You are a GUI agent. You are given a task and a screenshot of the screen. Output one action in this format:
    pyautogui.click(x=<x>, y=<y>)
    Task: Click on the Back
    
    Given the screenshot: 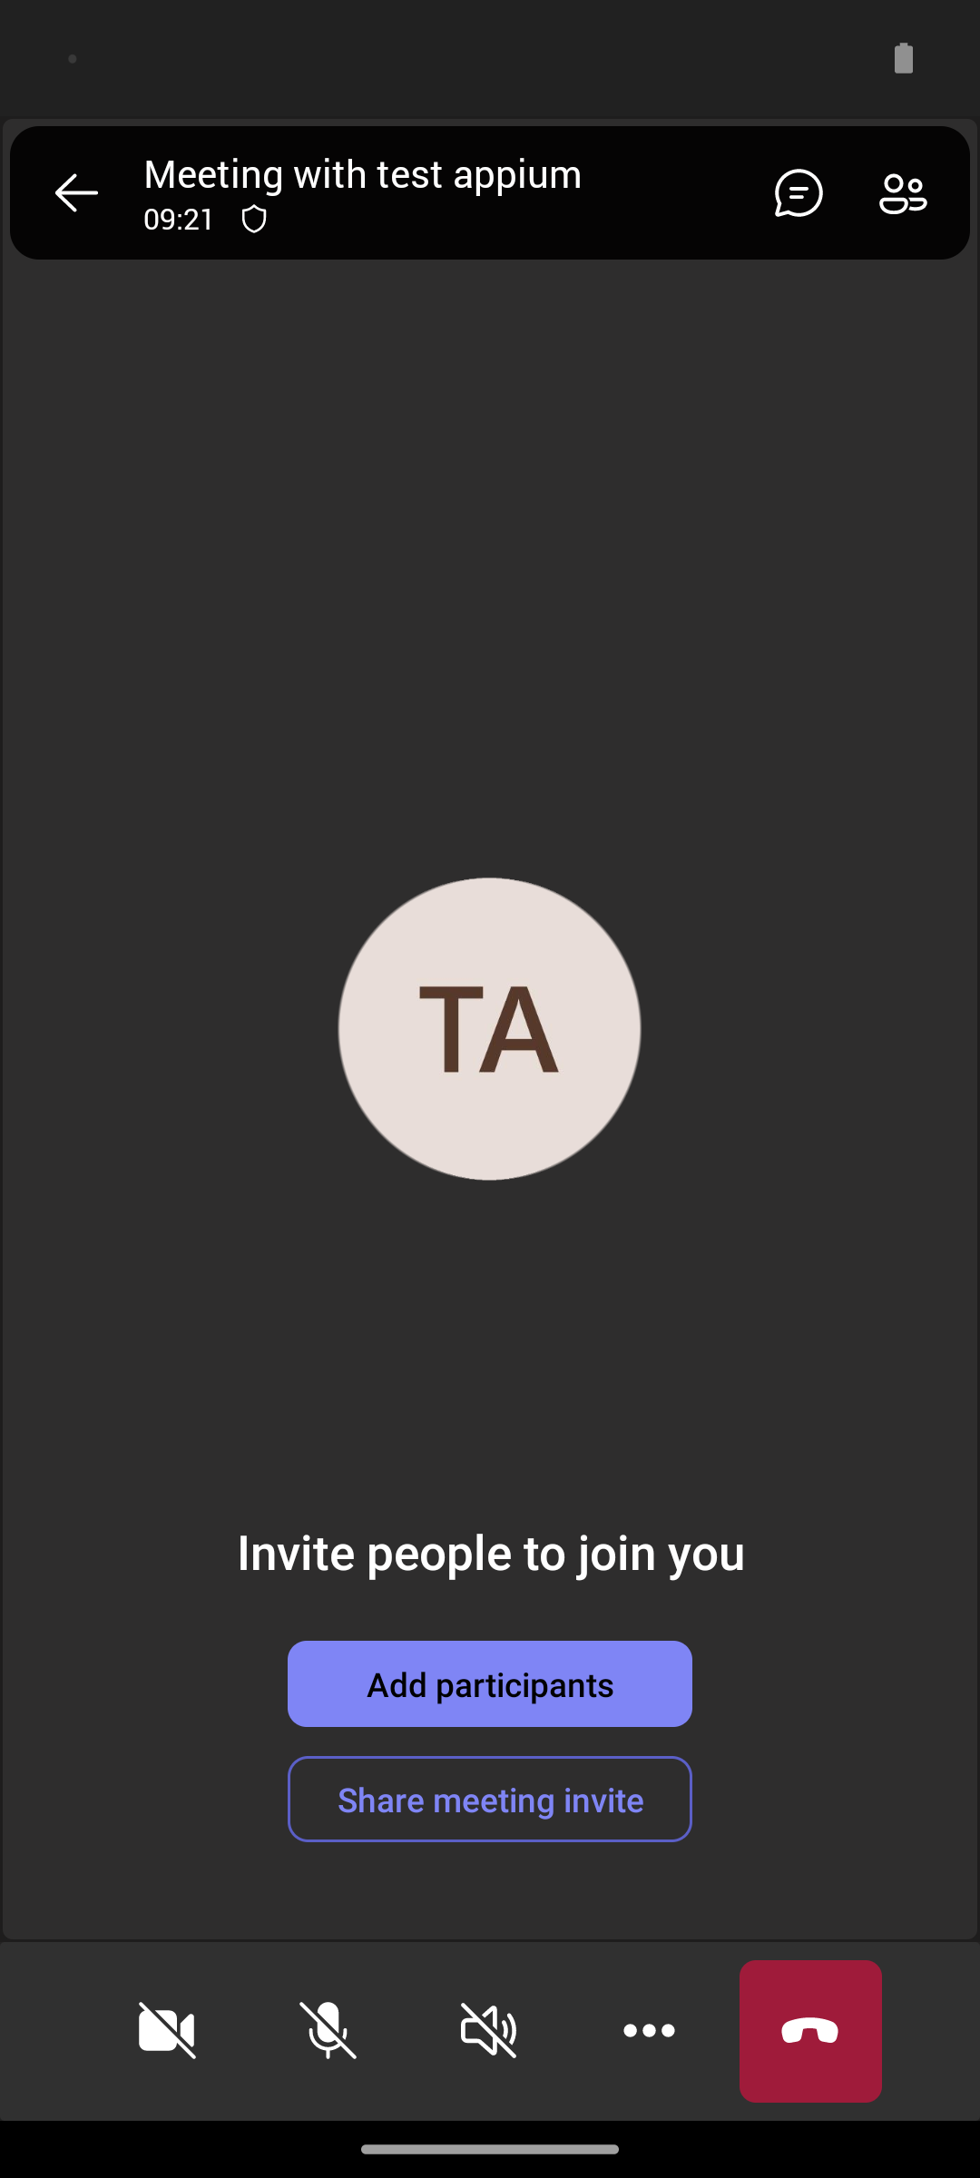 What is the action you would take?
    pyautogui.click(x=76, y=192)
    